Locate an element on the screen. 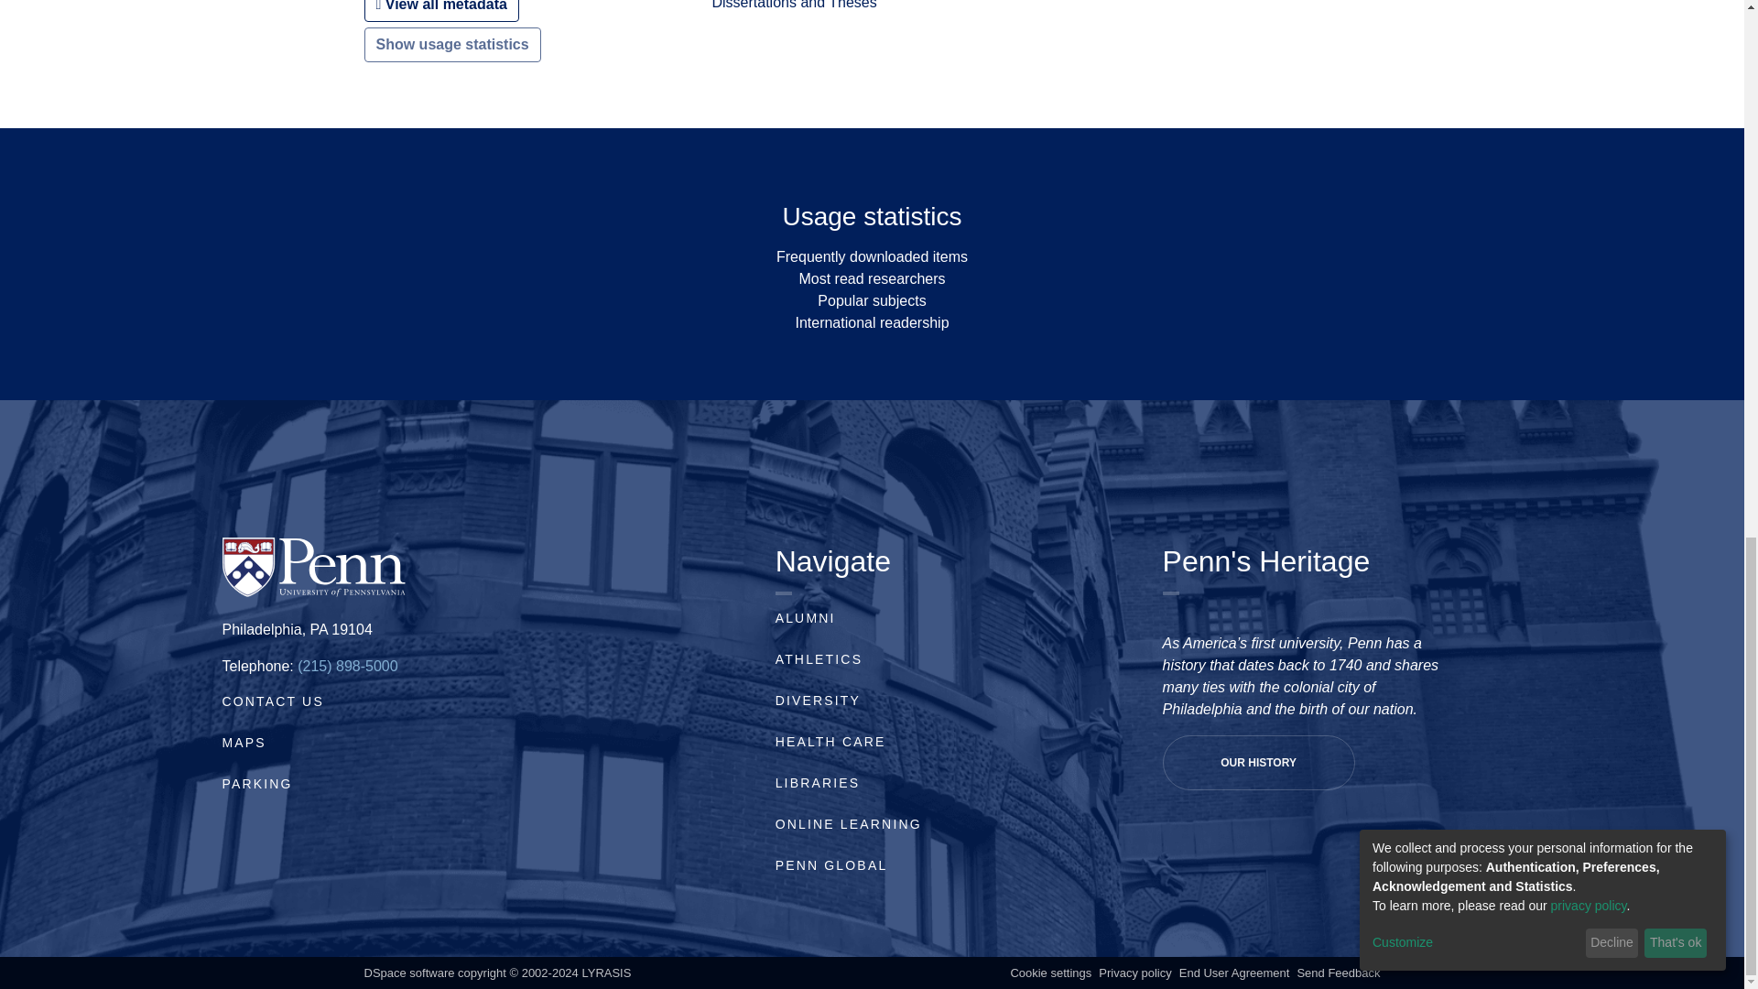  Cookie settings is located at coordinates (1050, 973).